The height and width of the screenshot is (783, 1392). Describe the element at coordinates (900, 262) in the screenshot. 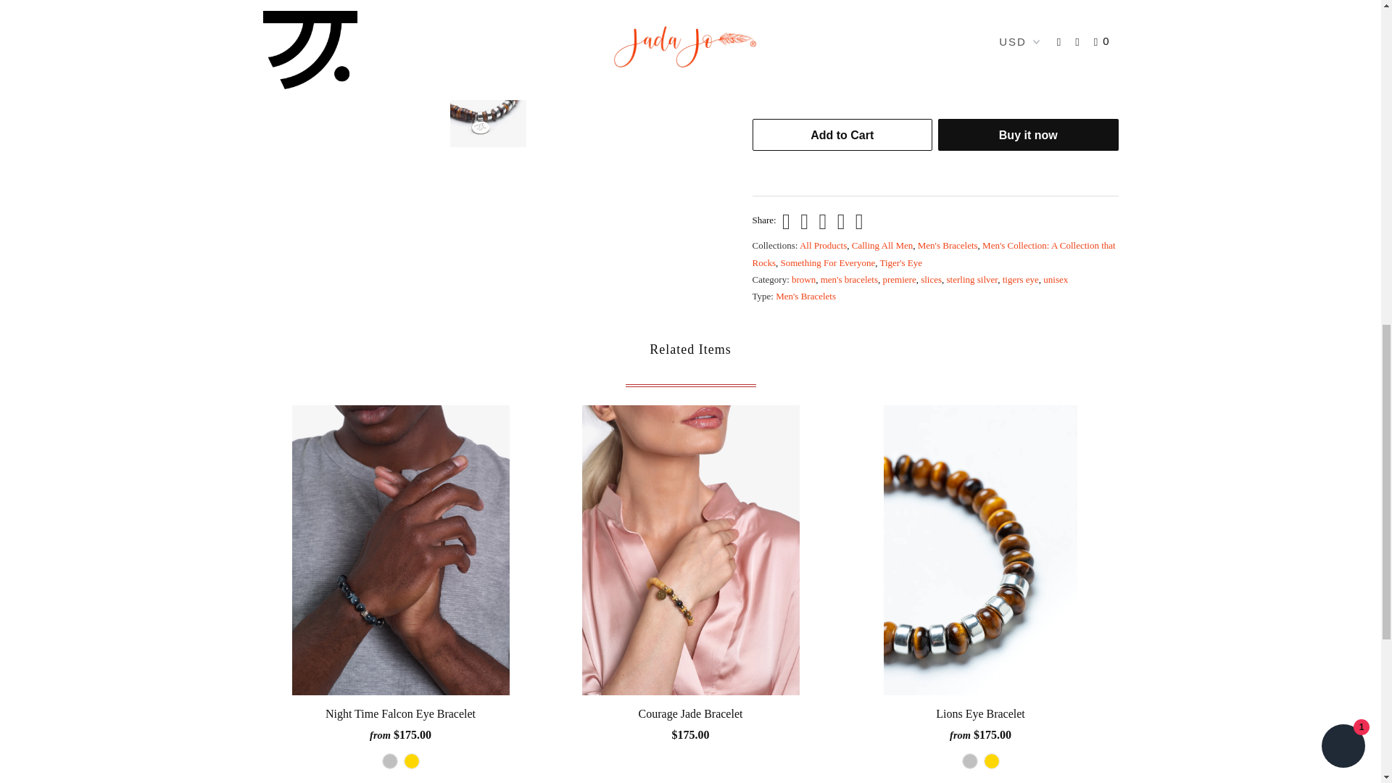

I see `Tiger's Eye` at that location.